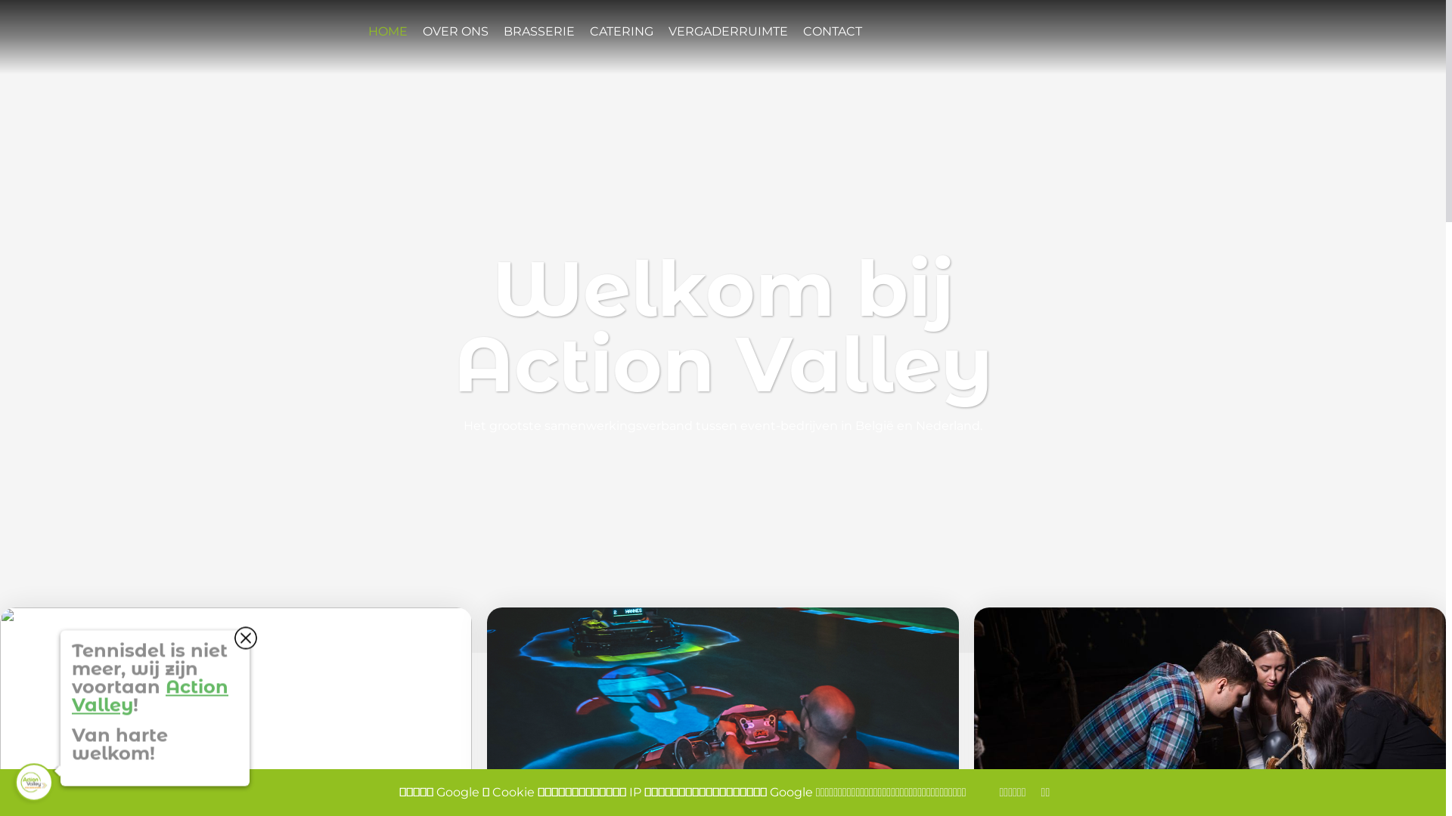 This screenshot has height=816, width=1452. Describe the element at coordinates (622, 32) in the screenshot. I see `CATERING` at that location.